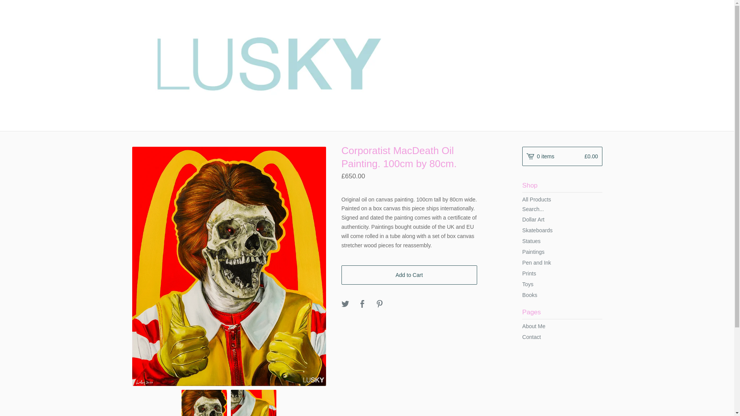  Describe the element at coordinates (562, 273) in the screenshot. I see `View Prints` at that location.